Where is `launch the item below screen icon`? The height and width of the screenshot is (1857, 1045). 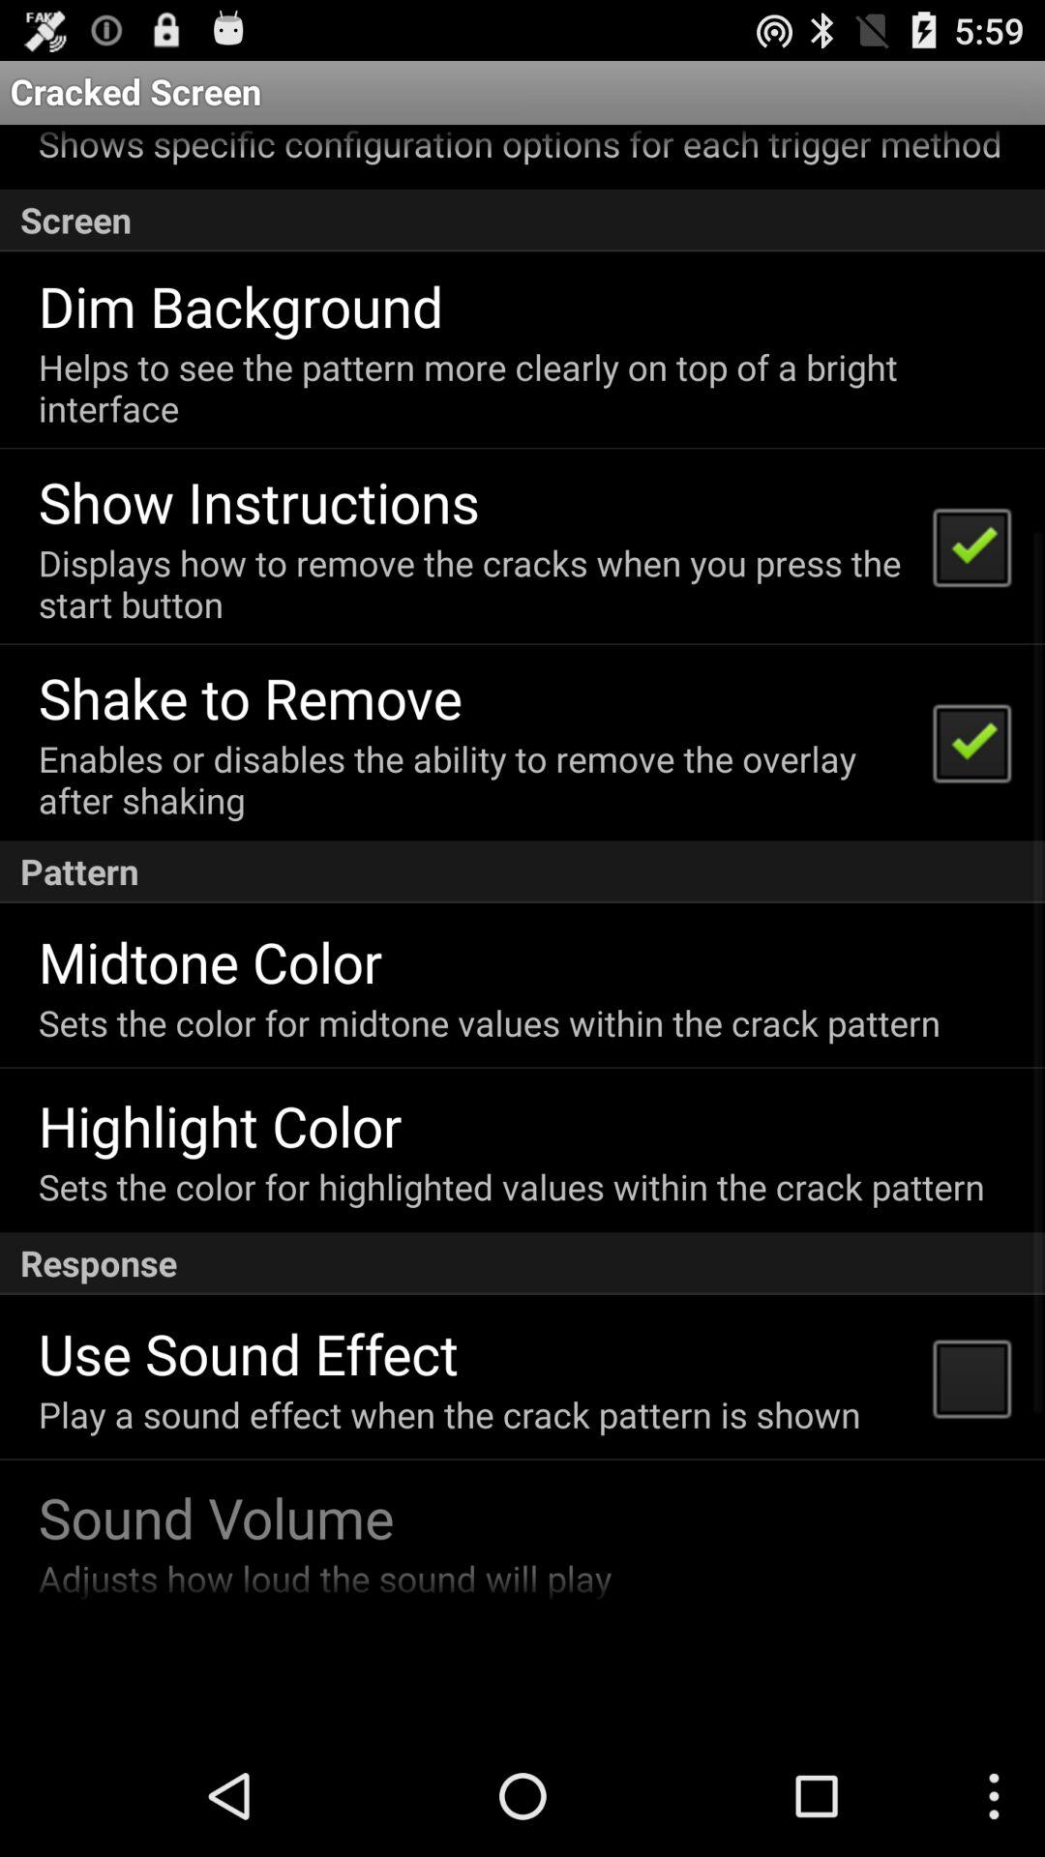
launch the item below screen icon is located at coordinates (240, 306).